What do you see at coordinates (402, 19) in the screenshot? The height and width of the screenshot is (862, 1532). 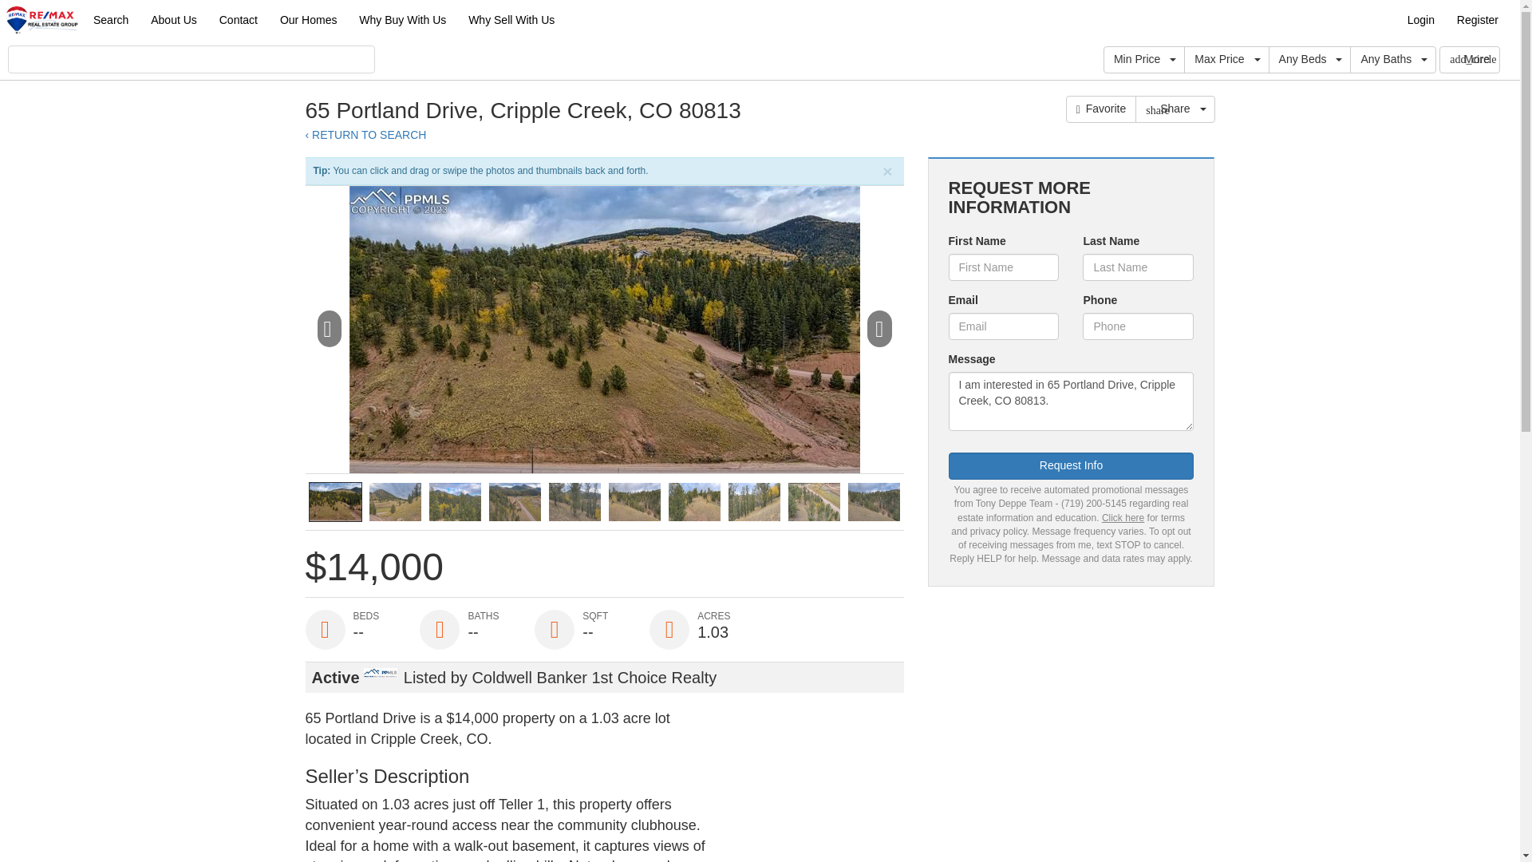 I see `Why Buy With Us` at bounding box center [402, 19].